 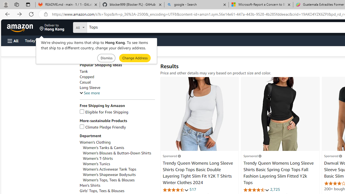 I want to click on Women's Tops, Tees & Blouses, so click(x=109, y=180).